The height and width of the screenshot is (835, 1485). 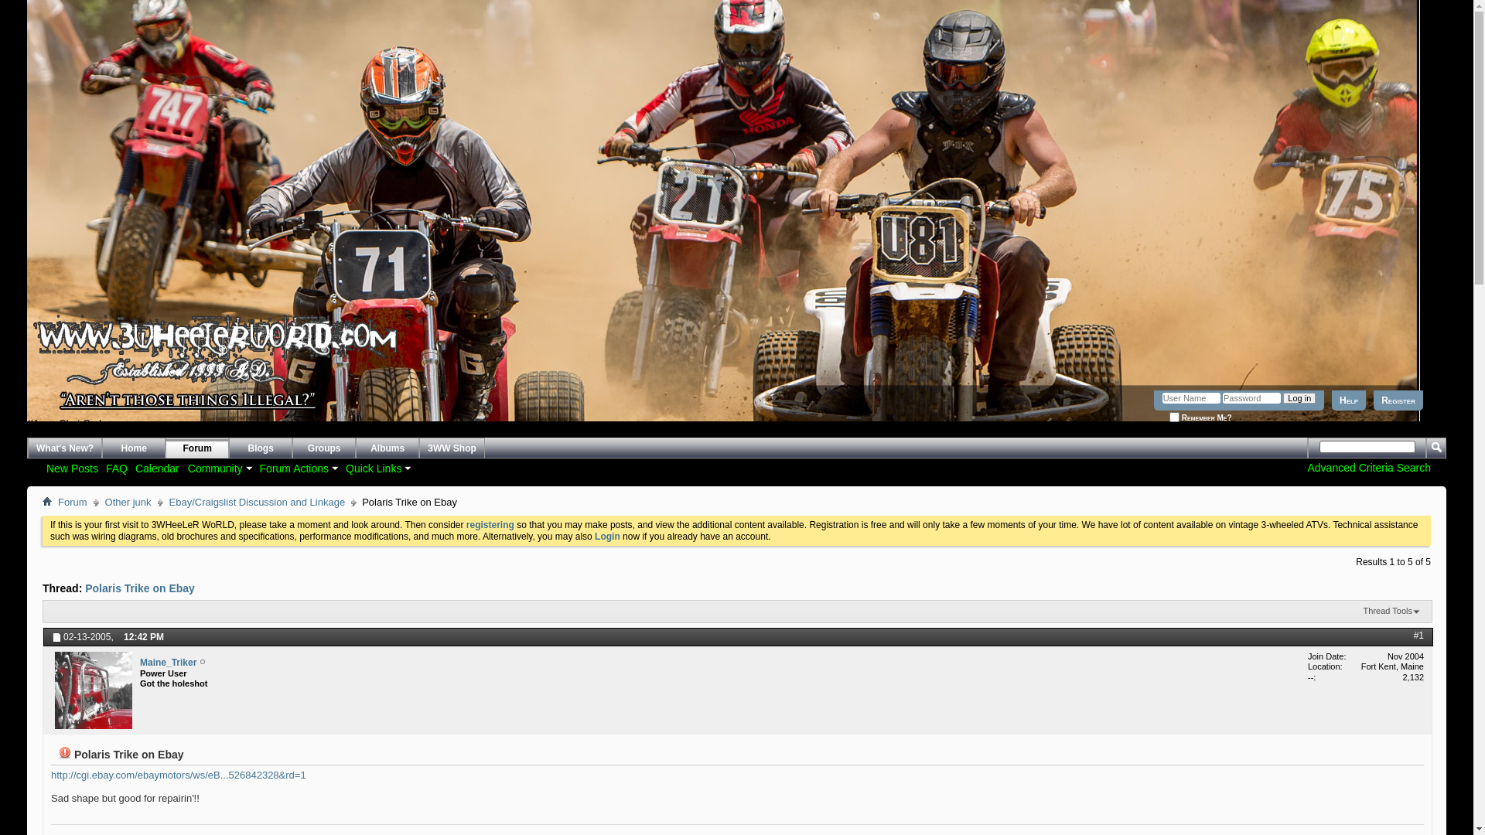 I want to click on Advanced Criteria Search, so click(x=1369, y=467).